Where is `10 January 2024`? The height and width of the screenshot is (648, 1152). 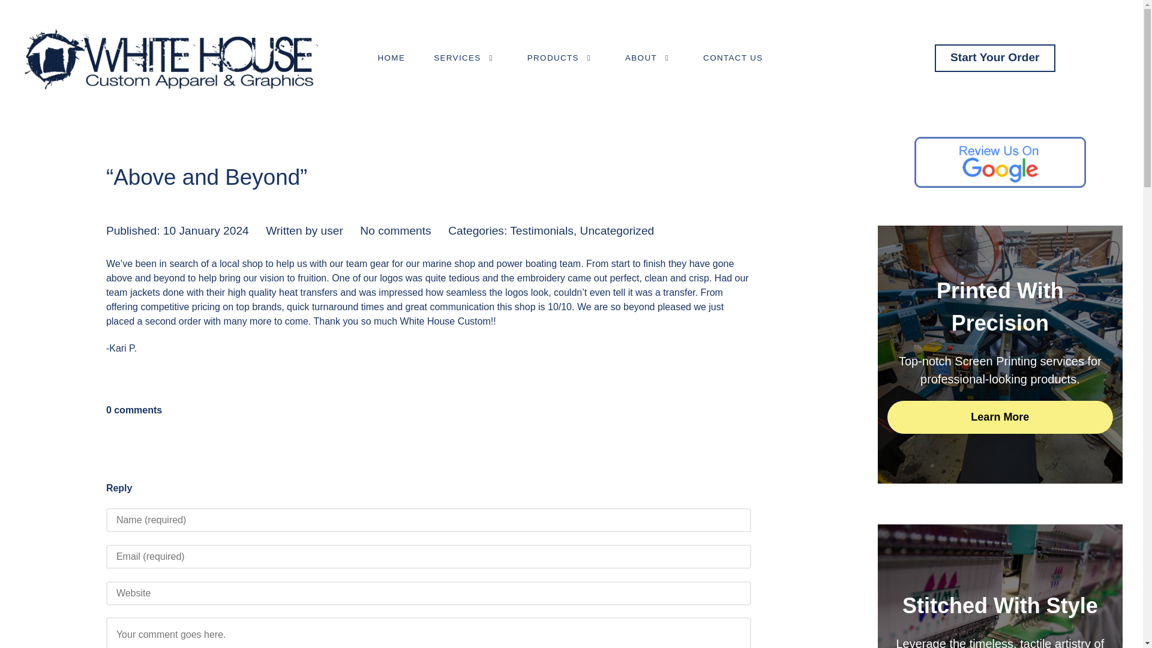 10 January 2024 is located at coordinates (206, 230).